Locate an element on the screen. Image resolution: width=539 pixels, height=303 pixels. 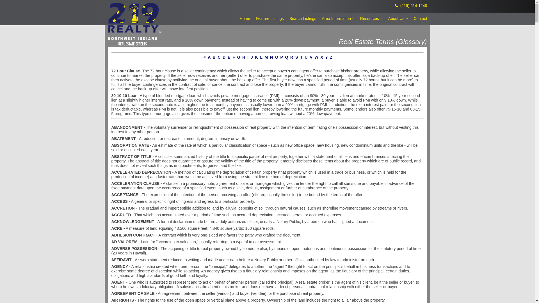
E is located at coordinates (229, 57).